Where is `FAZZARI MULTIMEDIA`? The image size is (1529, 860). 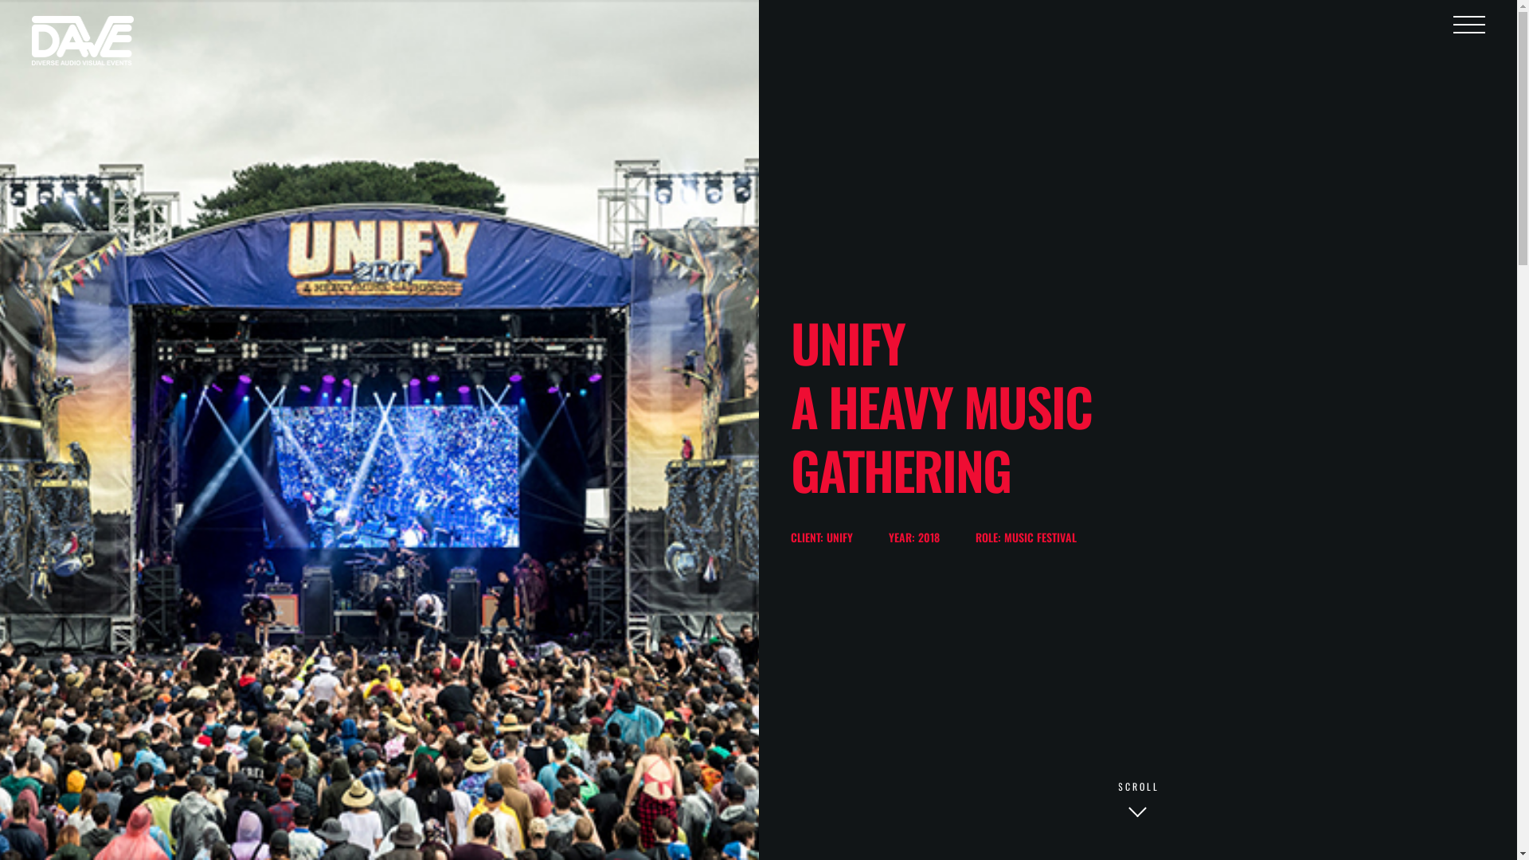 FAZZARI MULTIMEDIA is located at coordinates (858, 784).